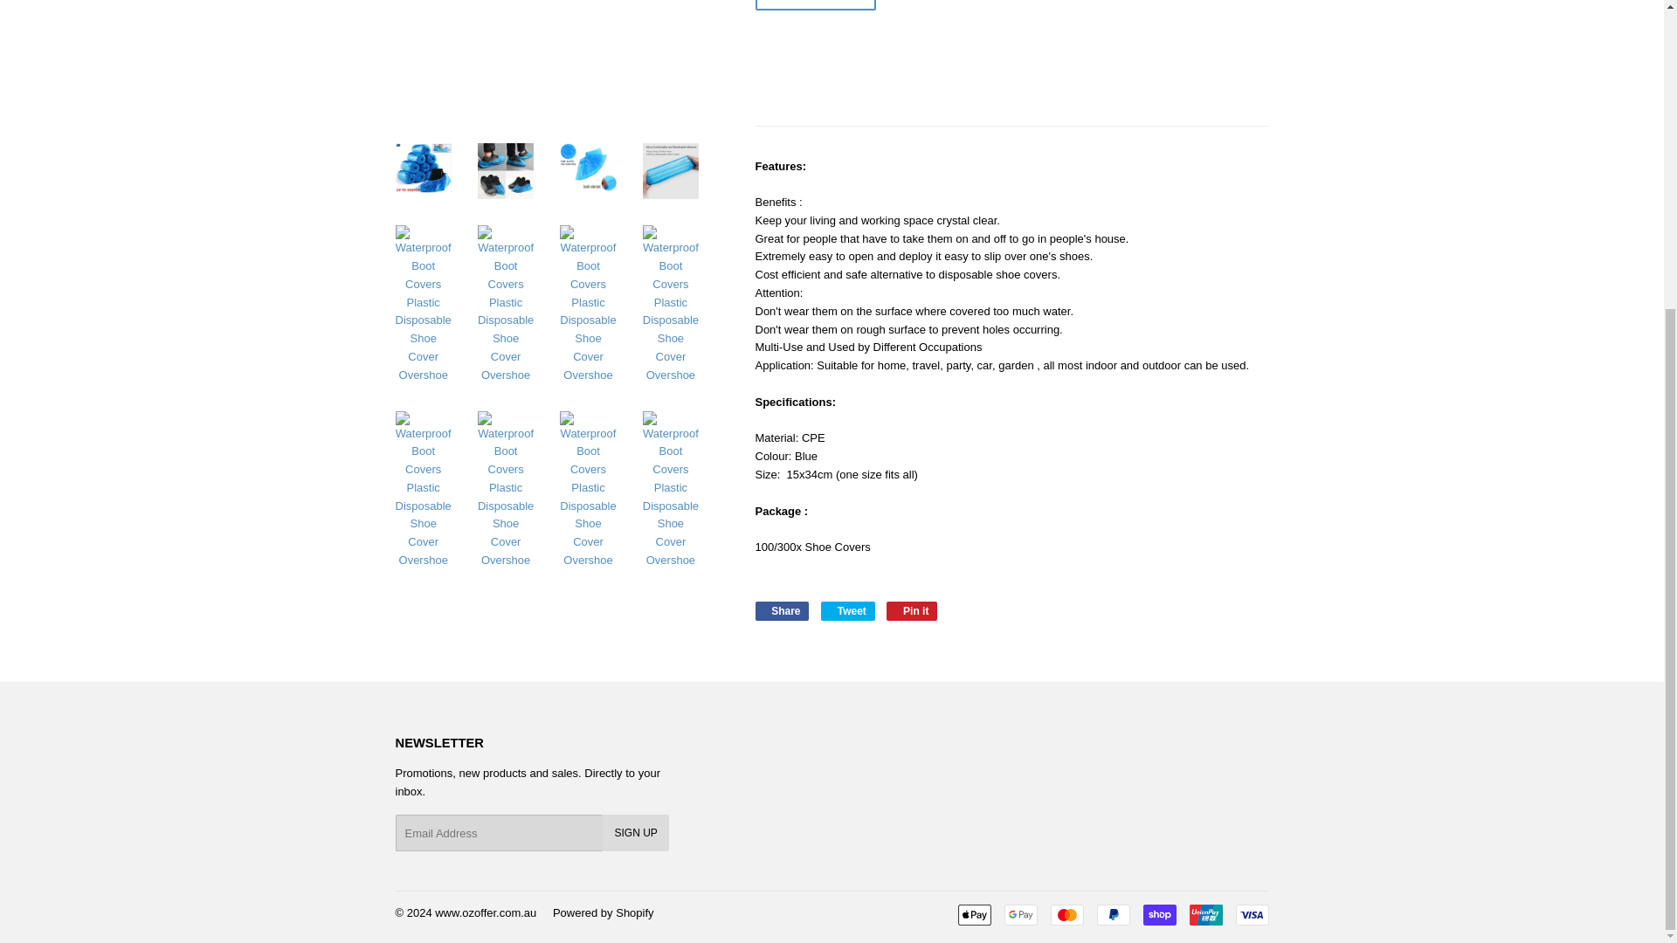  I want to click on Shop Pay, so click(1158, 914).